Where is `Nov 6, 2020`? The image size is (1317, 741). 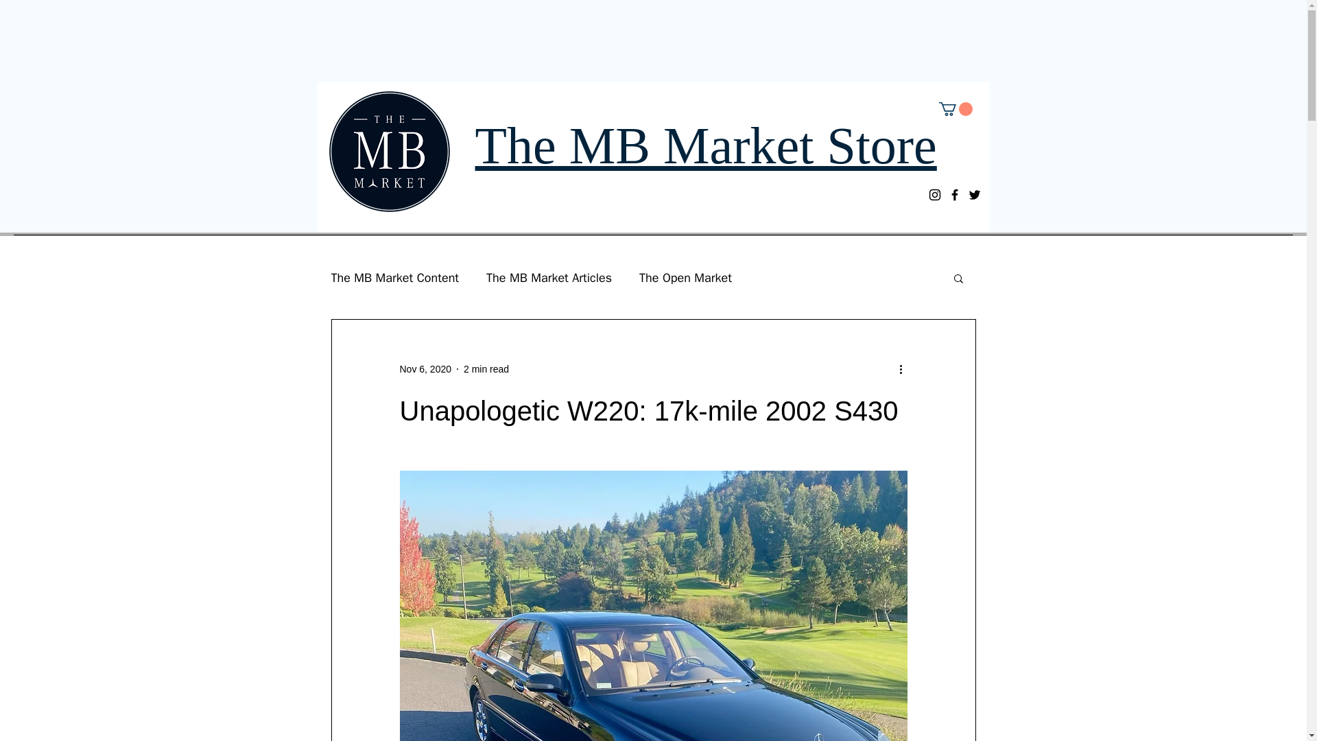
Nov 6, 2020 is located at coordinates (425, 369).